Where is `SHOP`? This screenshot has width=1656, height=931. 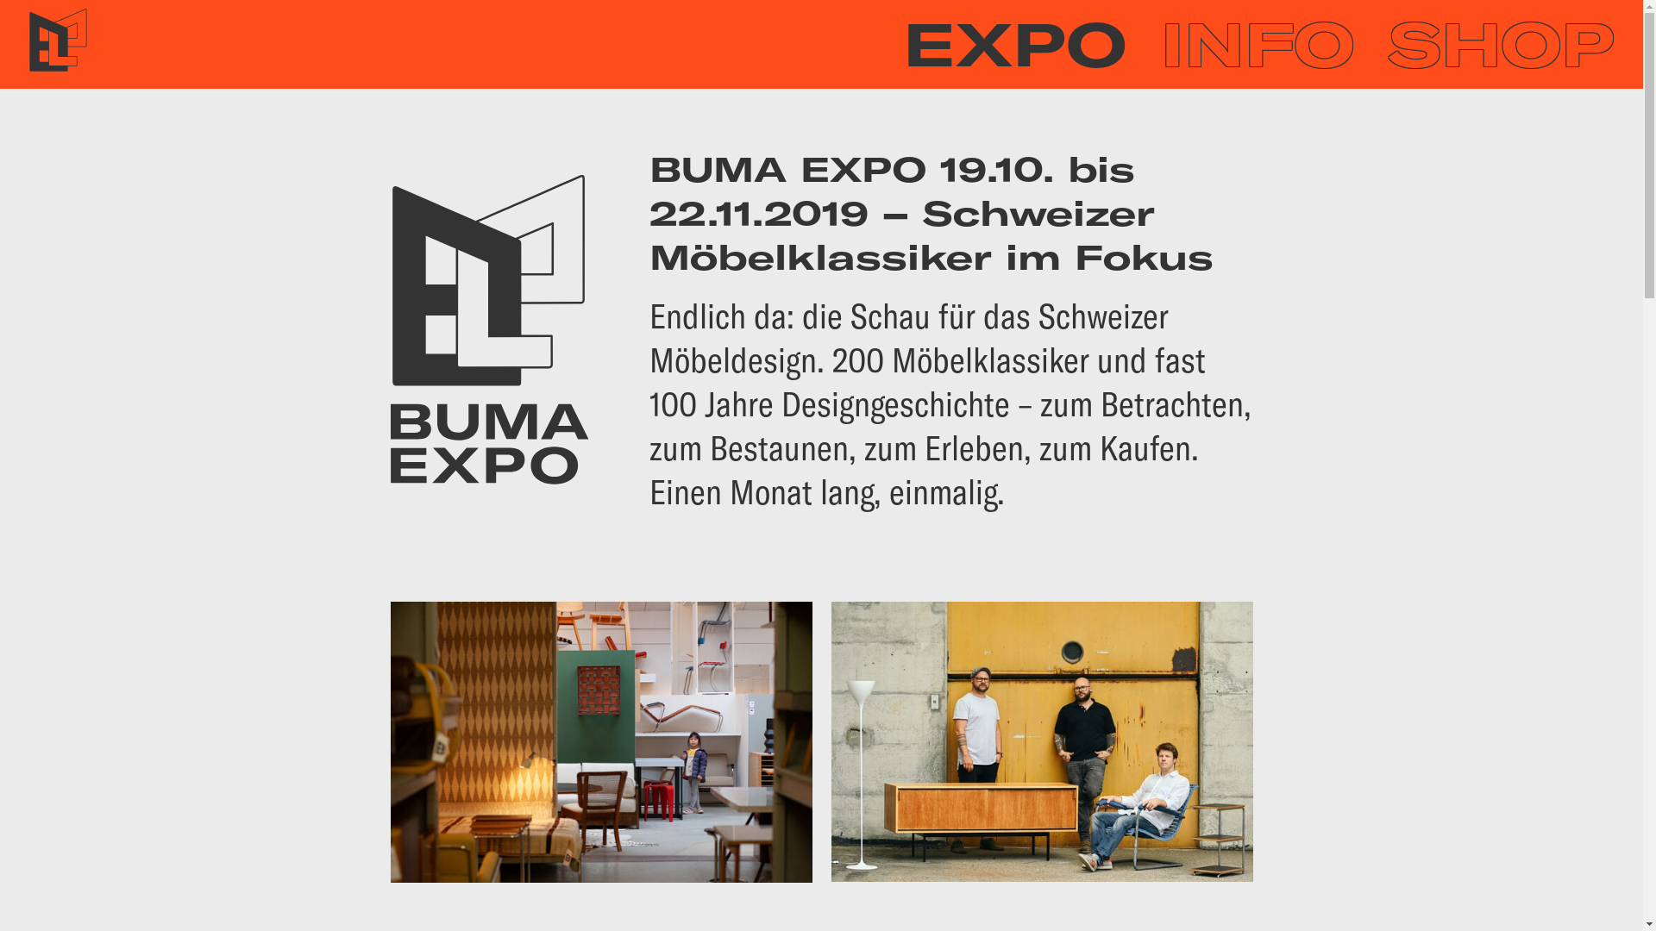 SHOP is located at coordinates (1501, 45).